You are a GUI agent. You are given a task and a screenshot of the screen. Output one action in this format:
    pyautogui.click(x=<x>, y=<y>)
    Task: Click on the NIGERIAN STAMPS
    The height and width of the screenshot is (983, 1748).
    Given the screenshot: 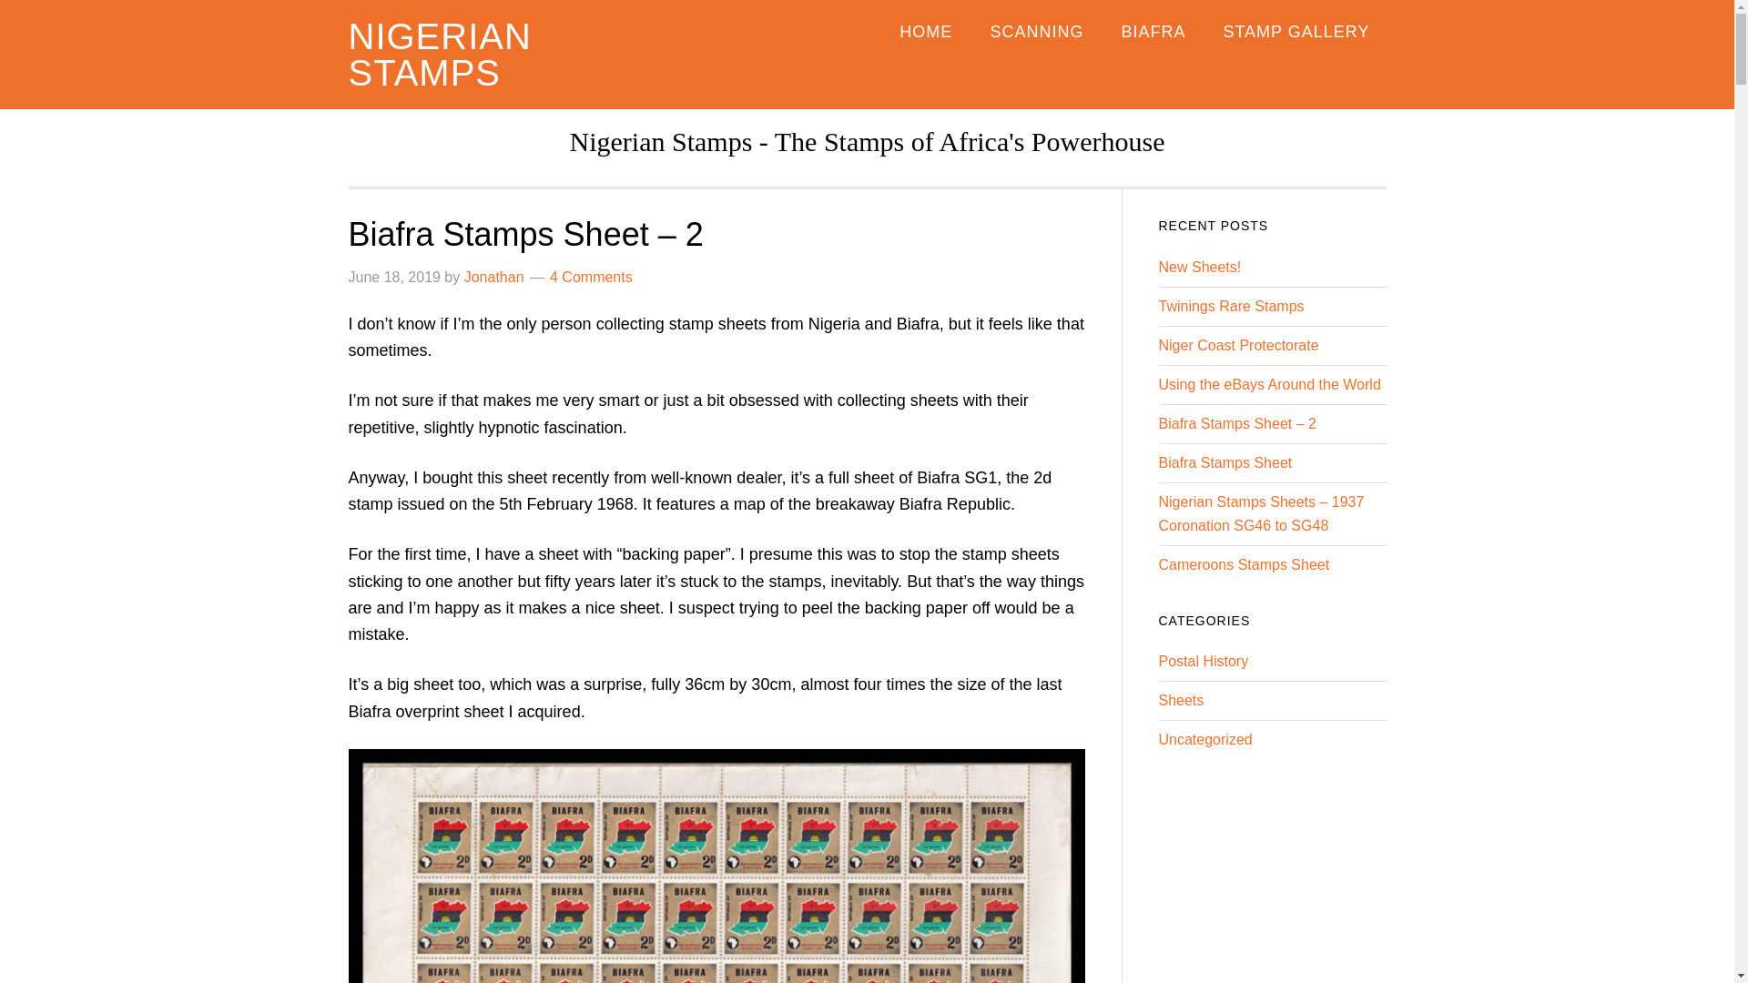 What is the action you would take?
    pyautogui.click(x=439, y=55)
    